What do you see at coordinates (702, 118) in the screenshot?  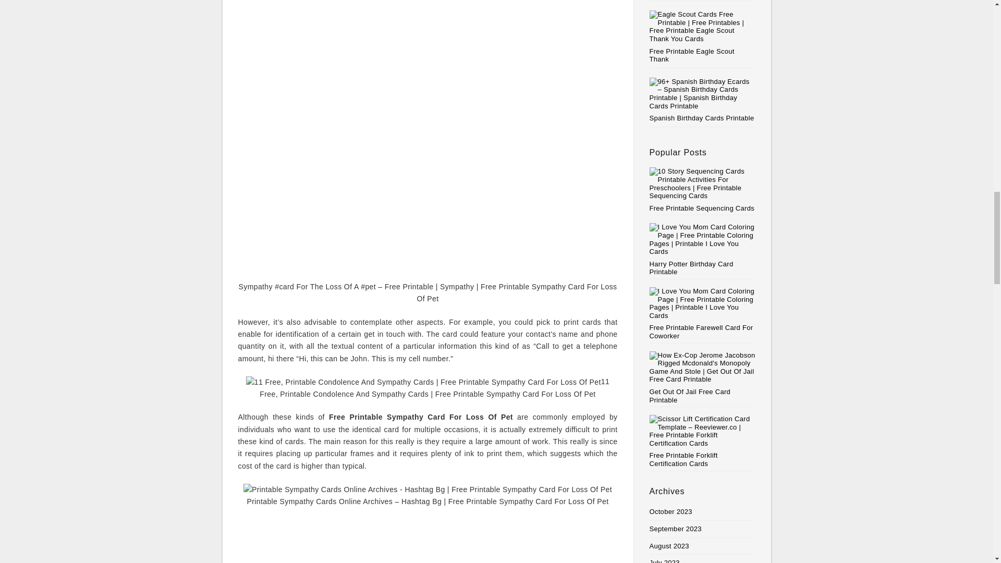 I see `Spanish Birthday Cards Printable` at bounding box center [702, 118].